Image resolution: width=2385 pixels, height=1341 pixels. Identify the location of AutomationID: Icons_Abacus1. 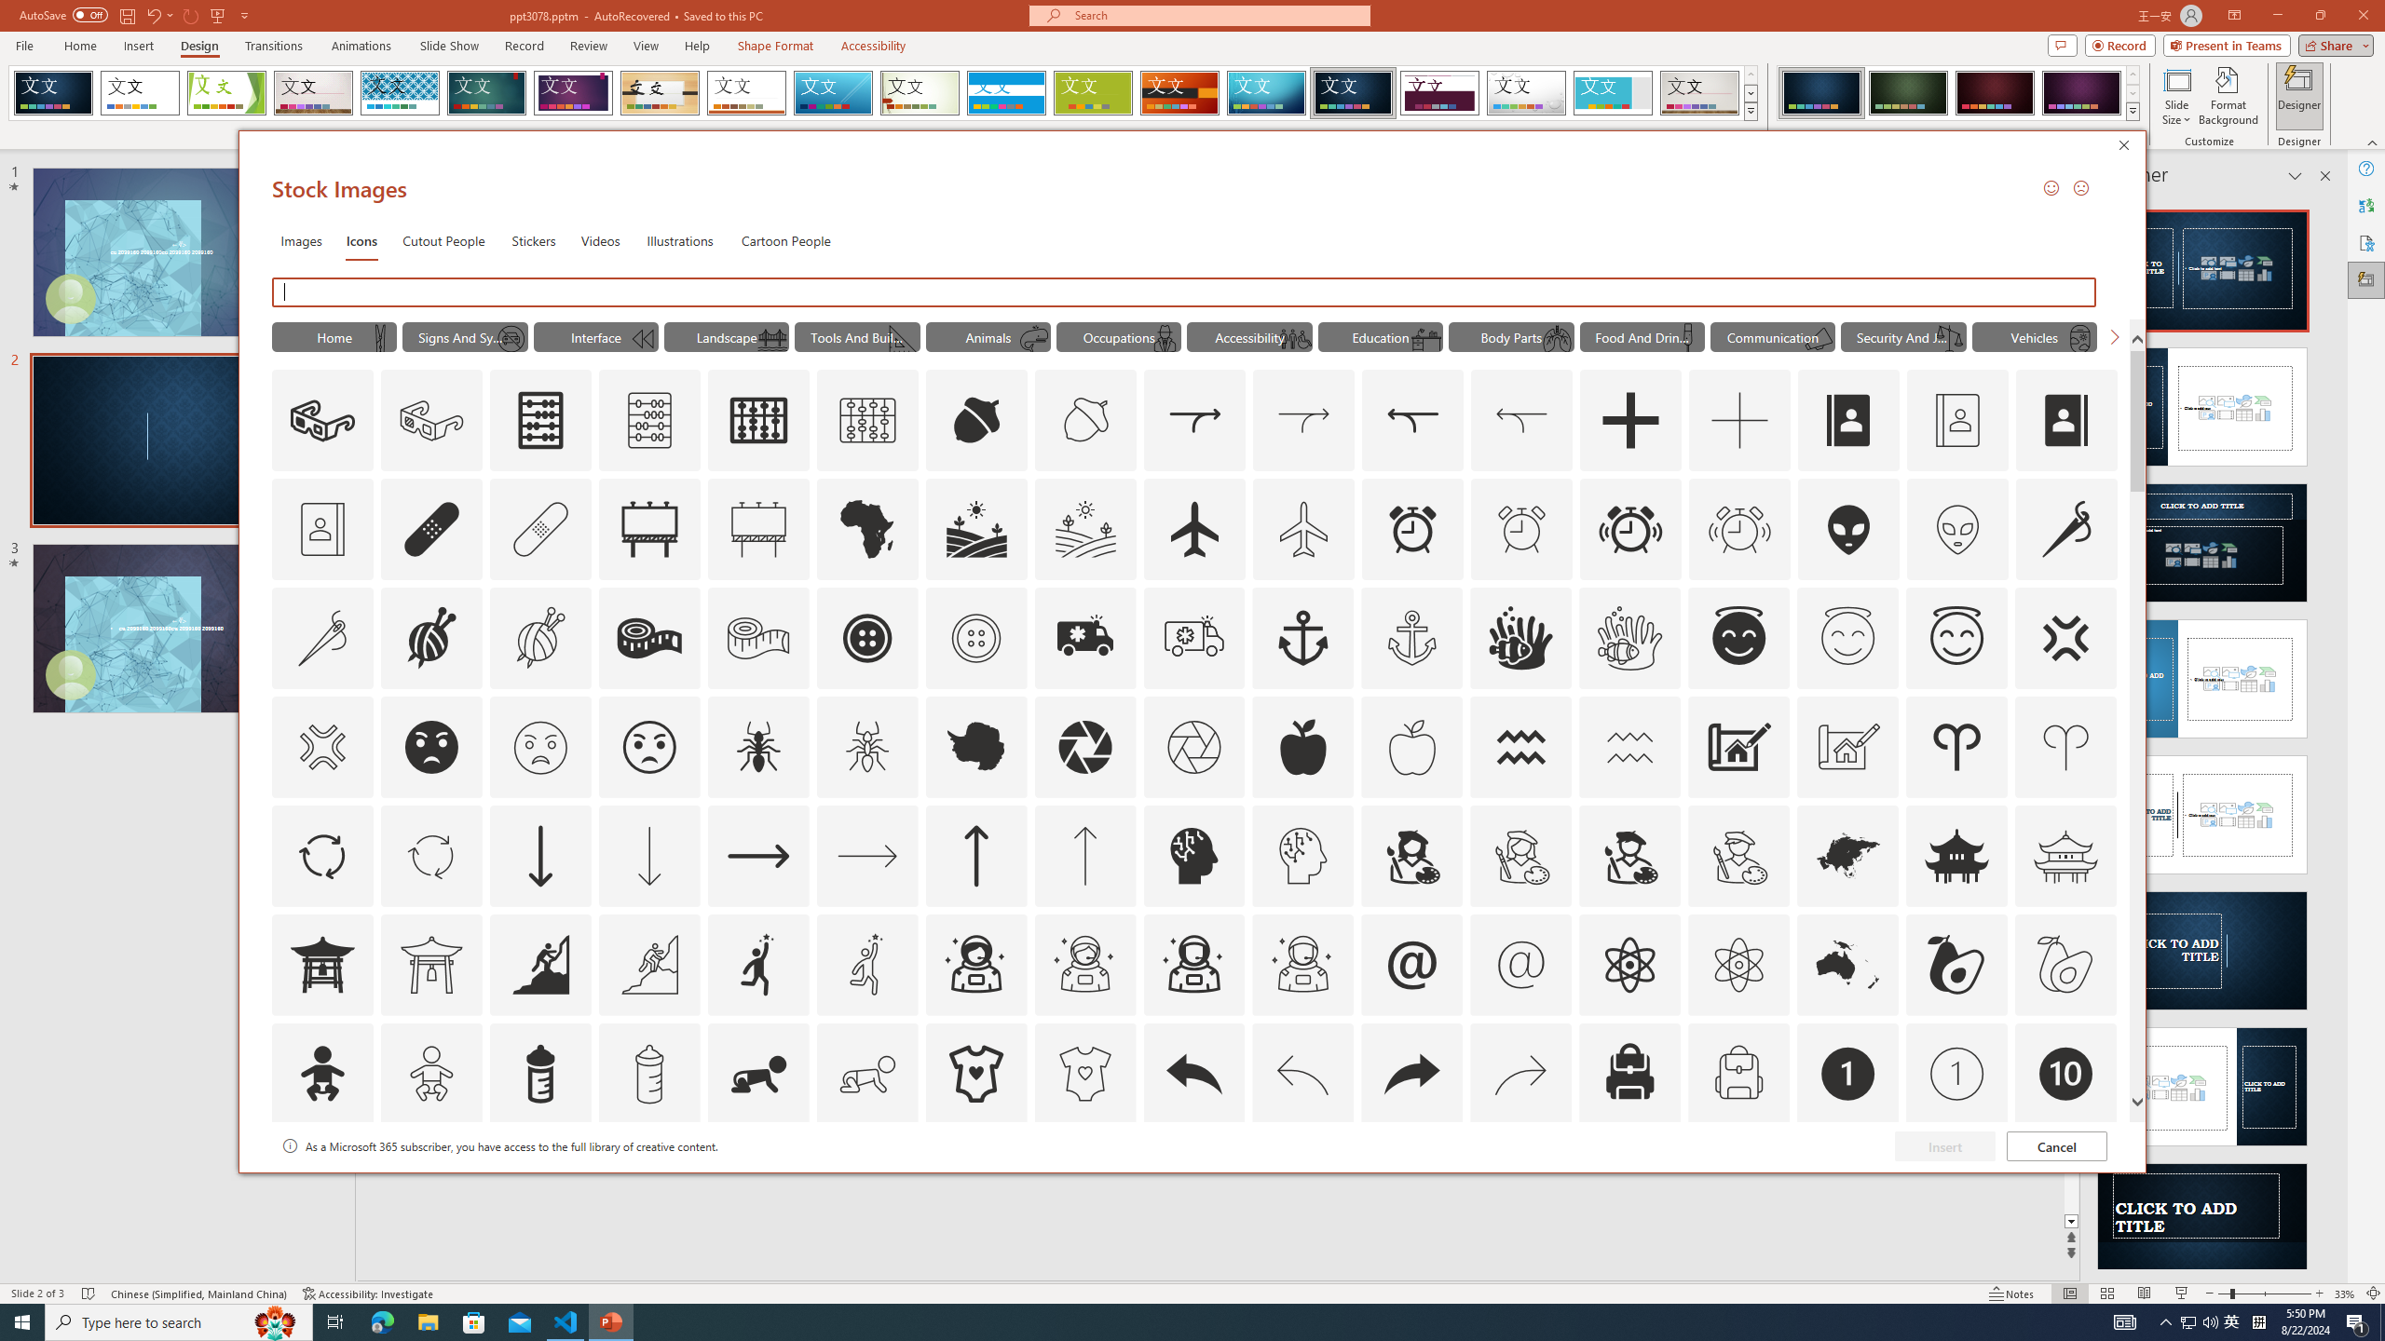
(758, 421).